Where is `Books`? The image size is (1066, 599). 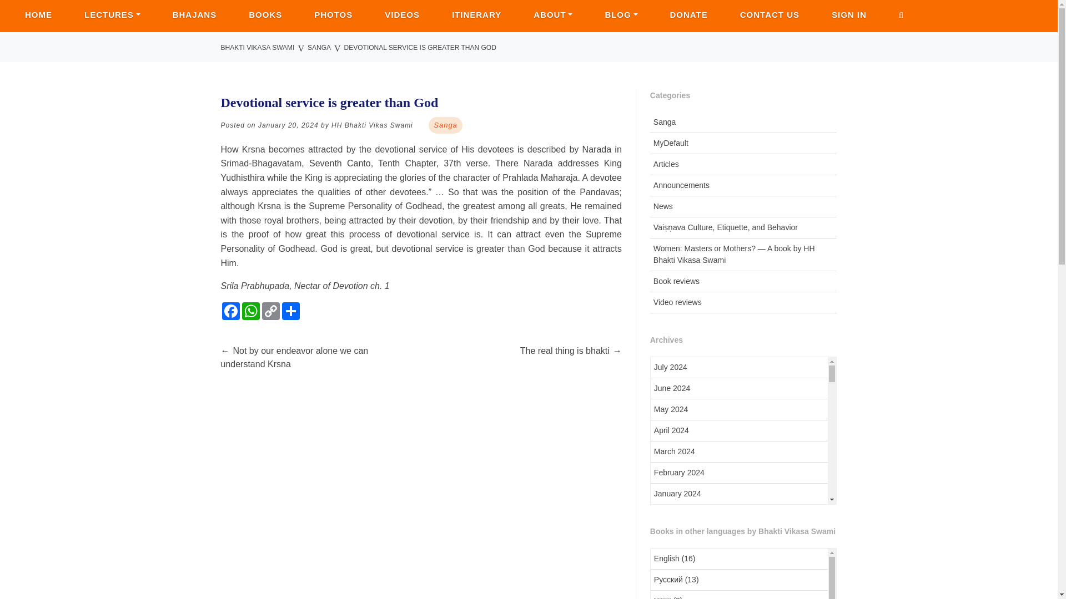 Books is located at coordinates (265, 16).